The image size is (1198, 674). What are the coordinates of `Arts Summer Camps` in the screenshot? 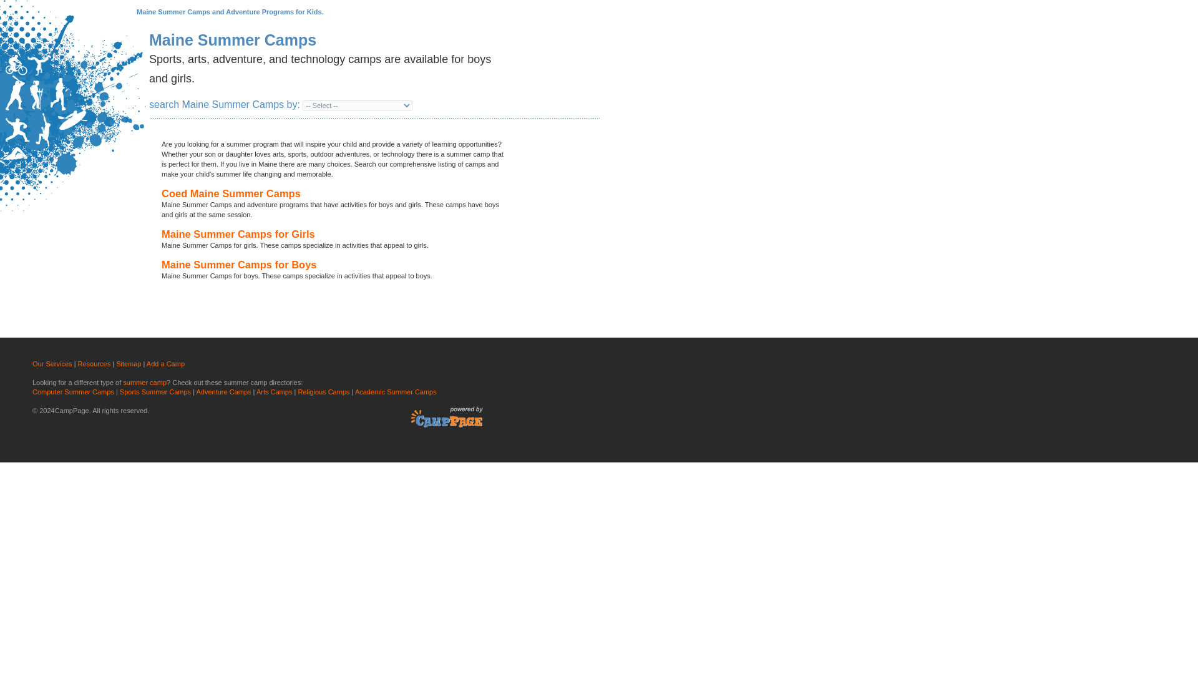 It's located at (274, 392).